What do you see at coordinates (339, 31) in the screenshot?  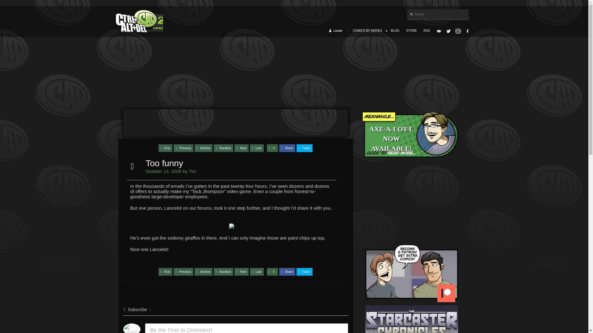 I see `LOGIN` at bounding box center [339, 31].